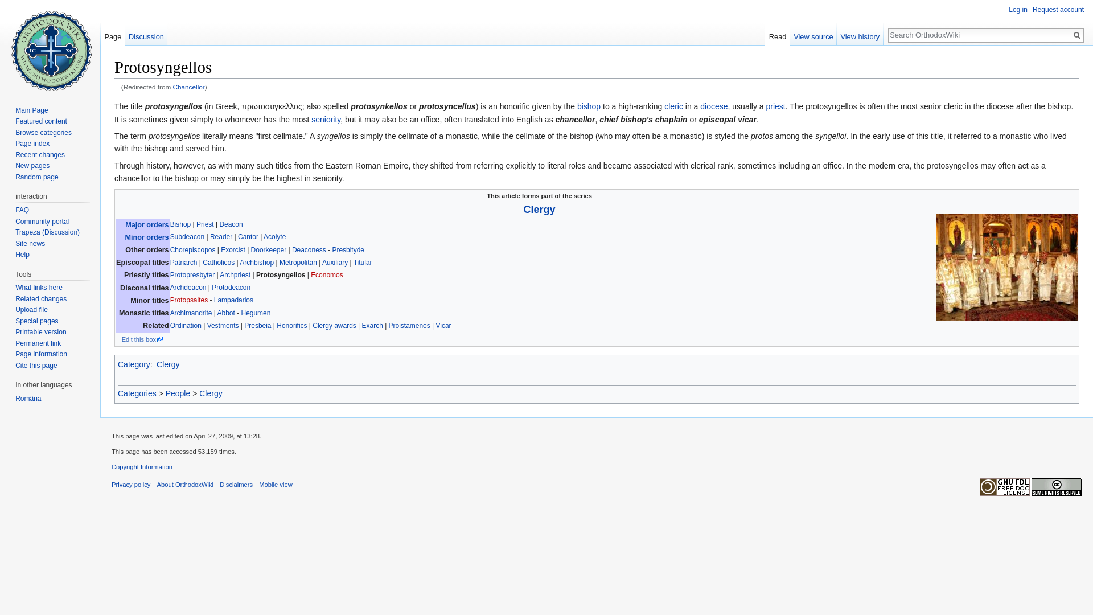 The width and height of the screenshot is (1093, 615). What do you see at coordinates (248, 237) in the screenshot?
I see `Cantor` at bounding box center [248, 237].